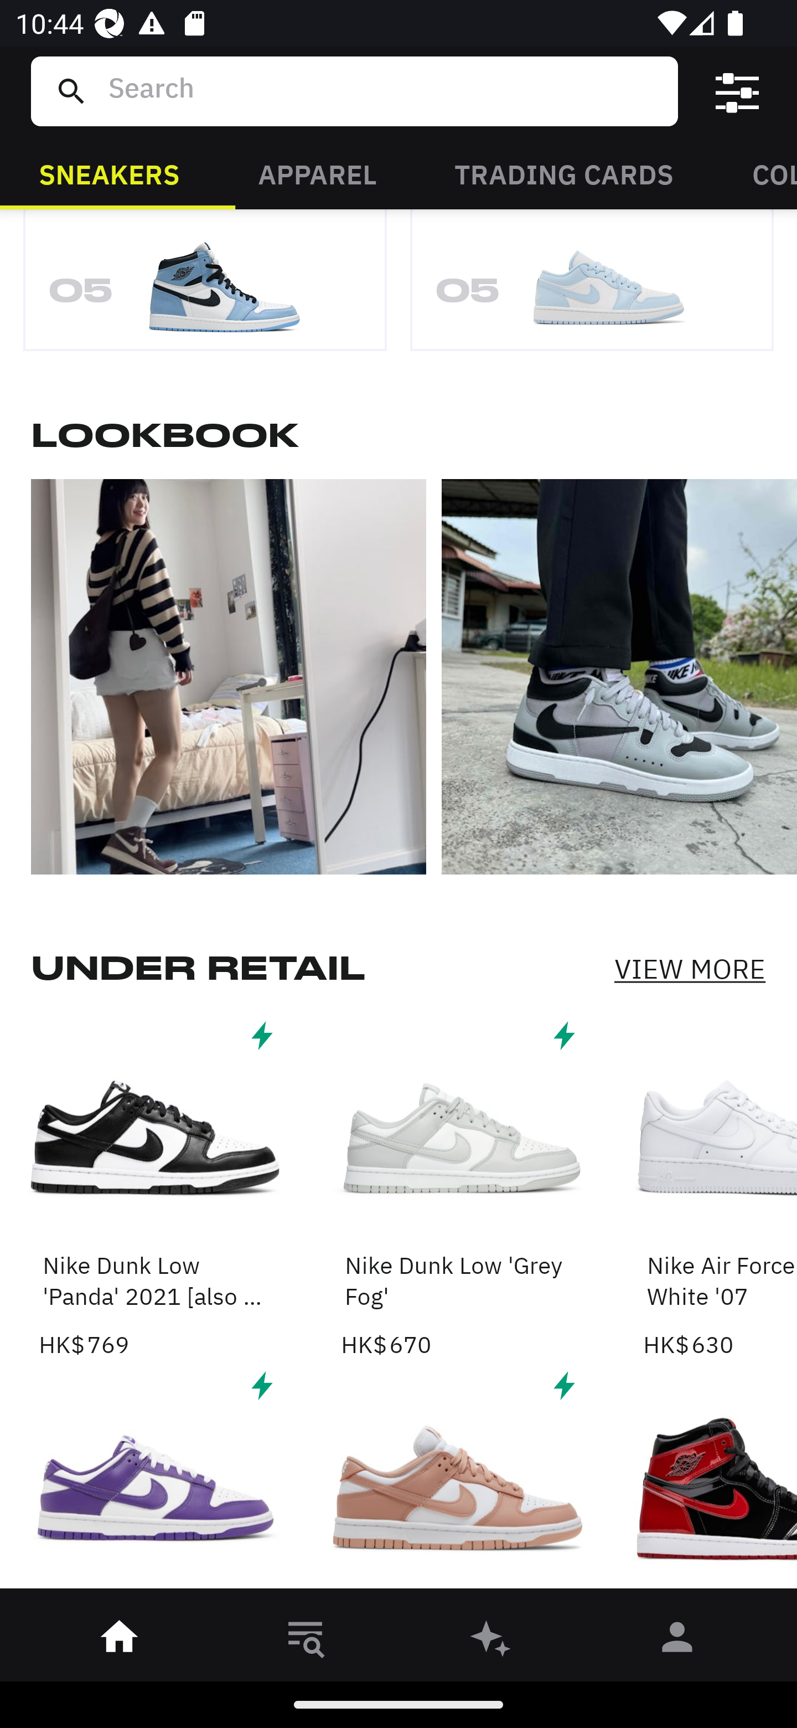 The image size is (797, 1728). I want to click on SNEAKERS, so click(109, 173).